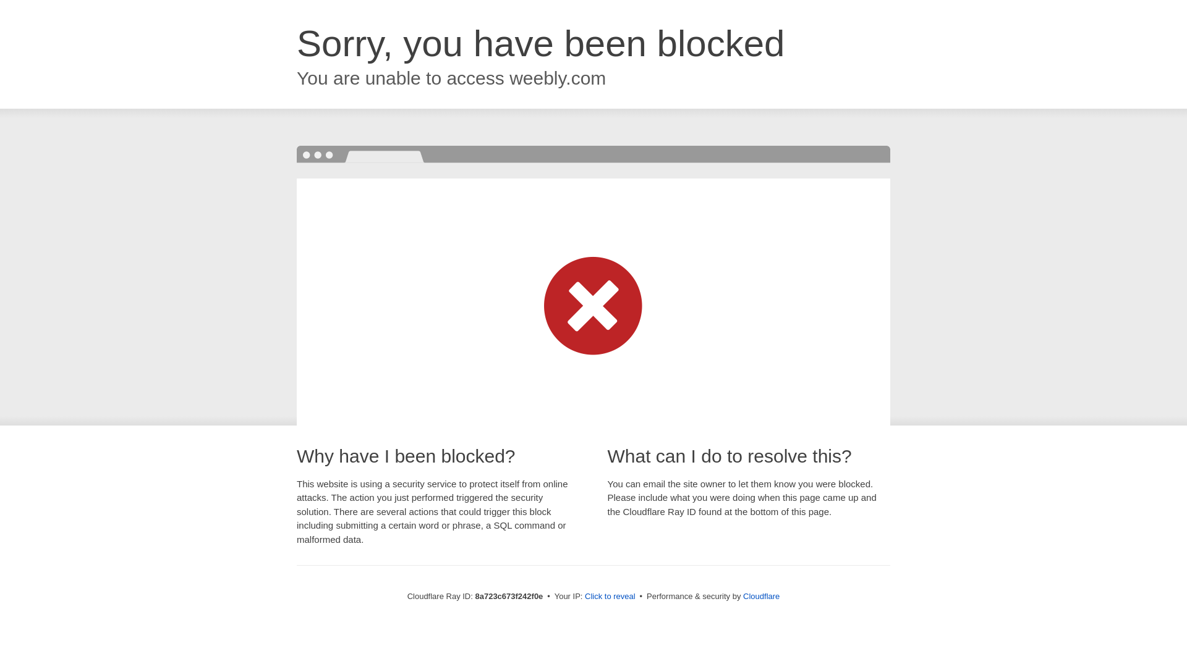 This screenshot has width=1187, height=667. I want to click on Cloudflare, so click(761, 596).